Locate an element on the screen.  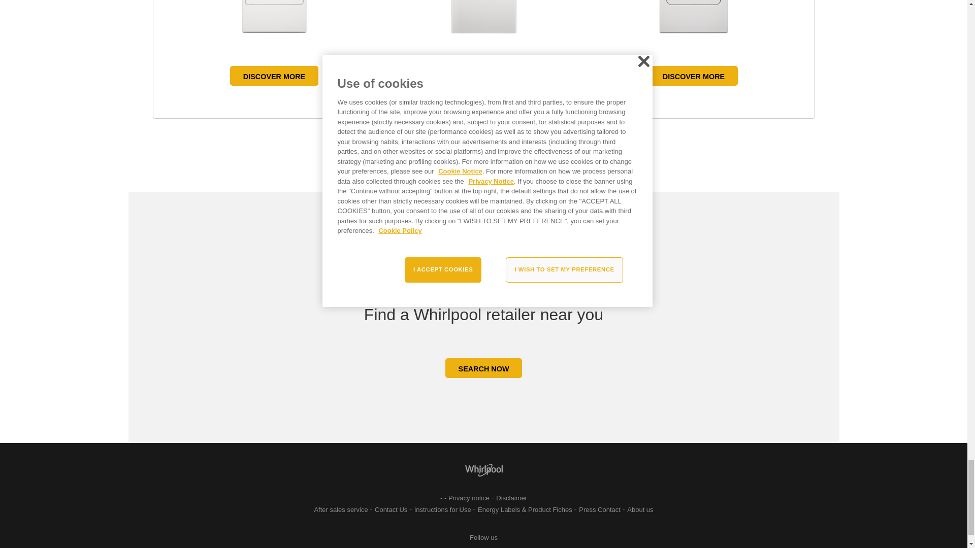
1 is located at coordinates (479, 157).